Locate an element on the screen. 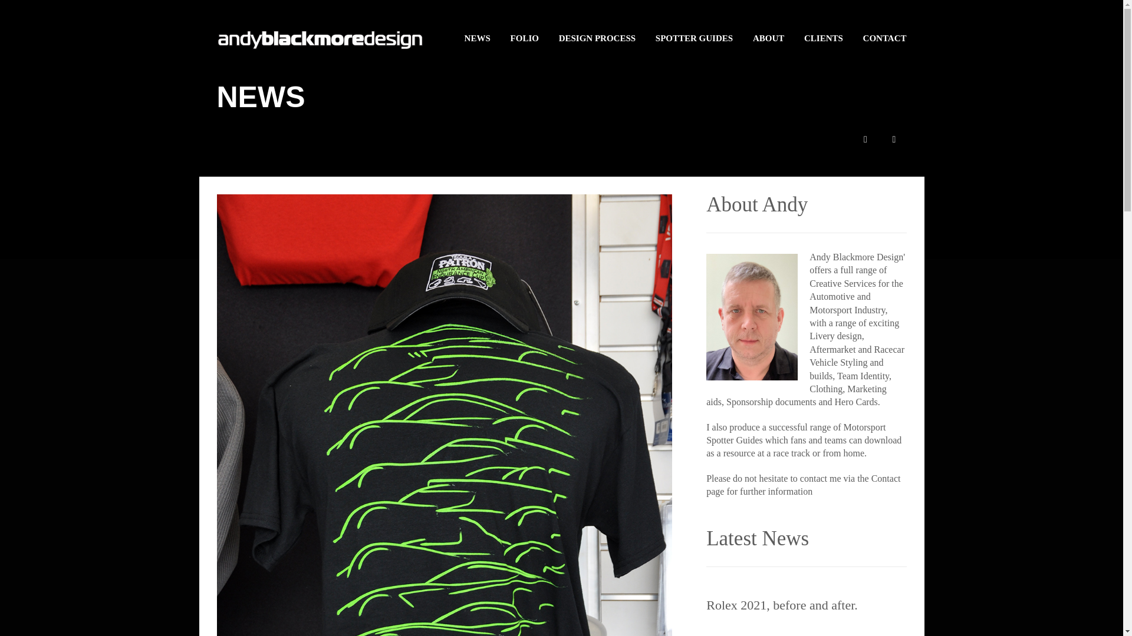  DESIGN PROCESS is located at coordinates (597, 28).